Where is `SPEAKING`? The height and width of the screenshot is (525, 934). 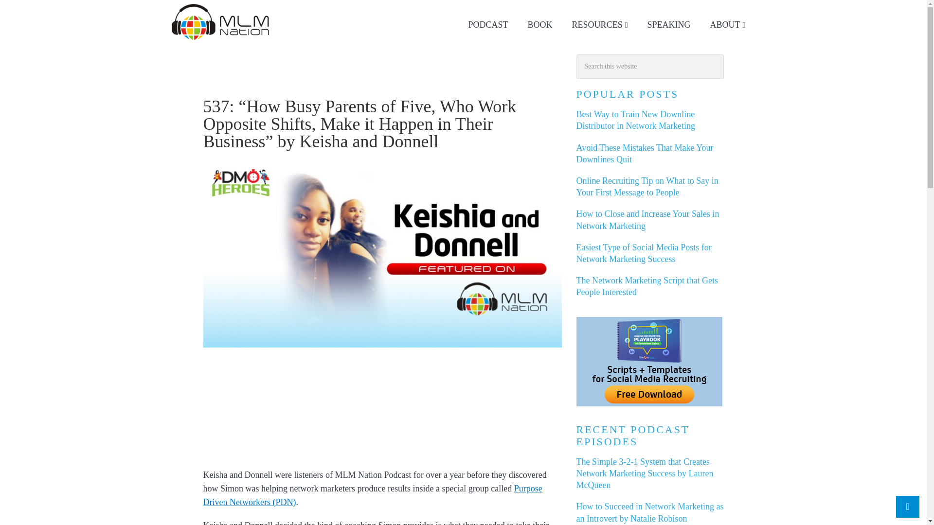 SPEAKING is located at coordinates (669, 25).